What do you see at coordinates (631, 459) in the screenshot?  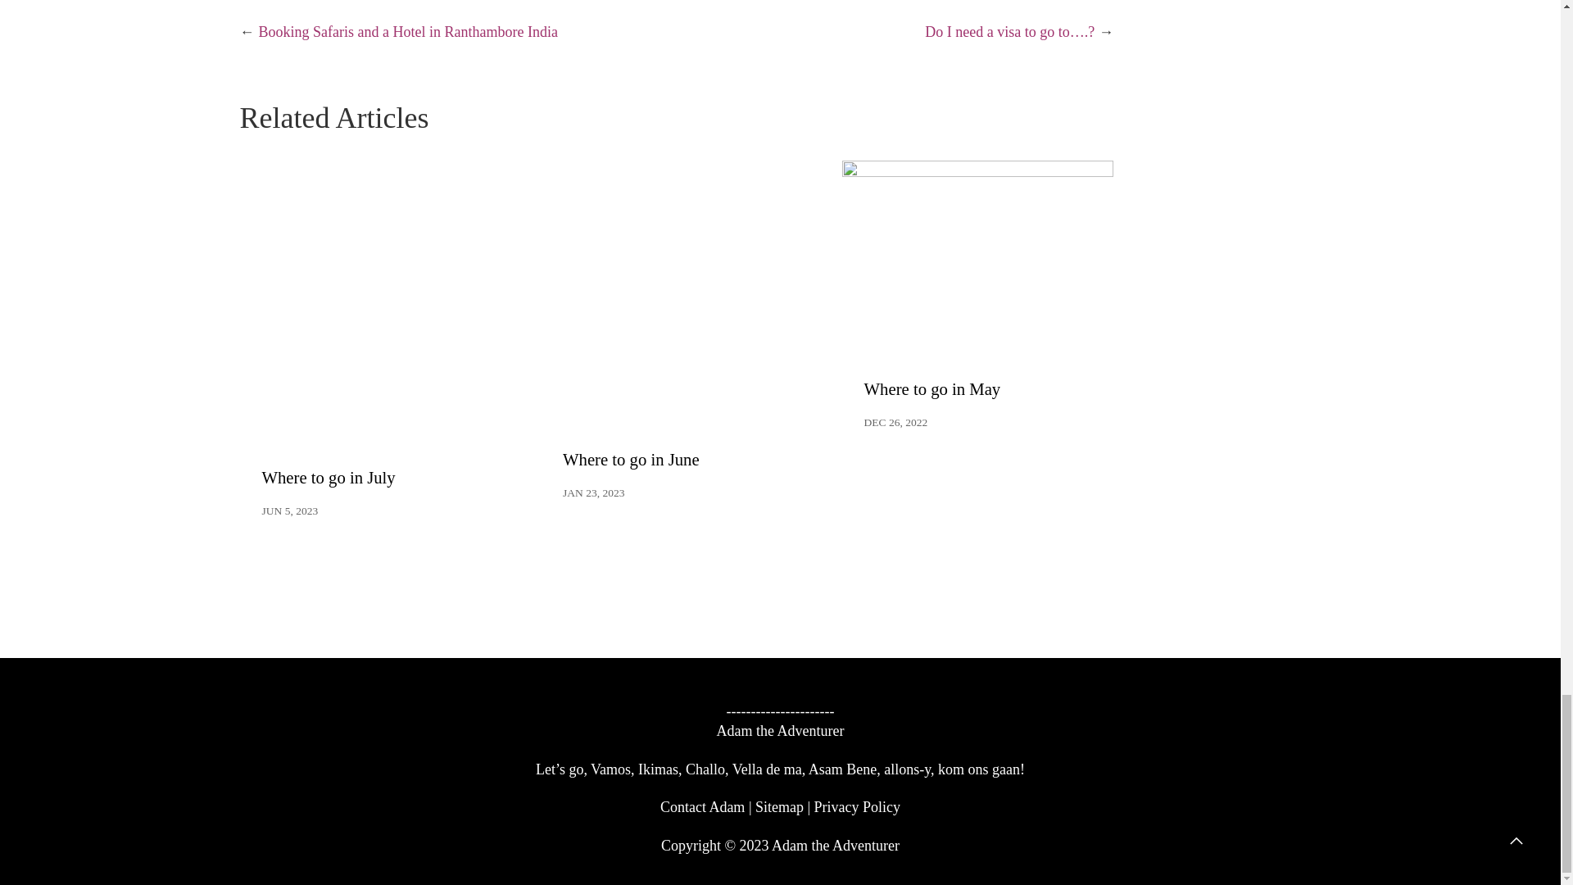 I see `Where to go in June` at bounding box center [631, 459].